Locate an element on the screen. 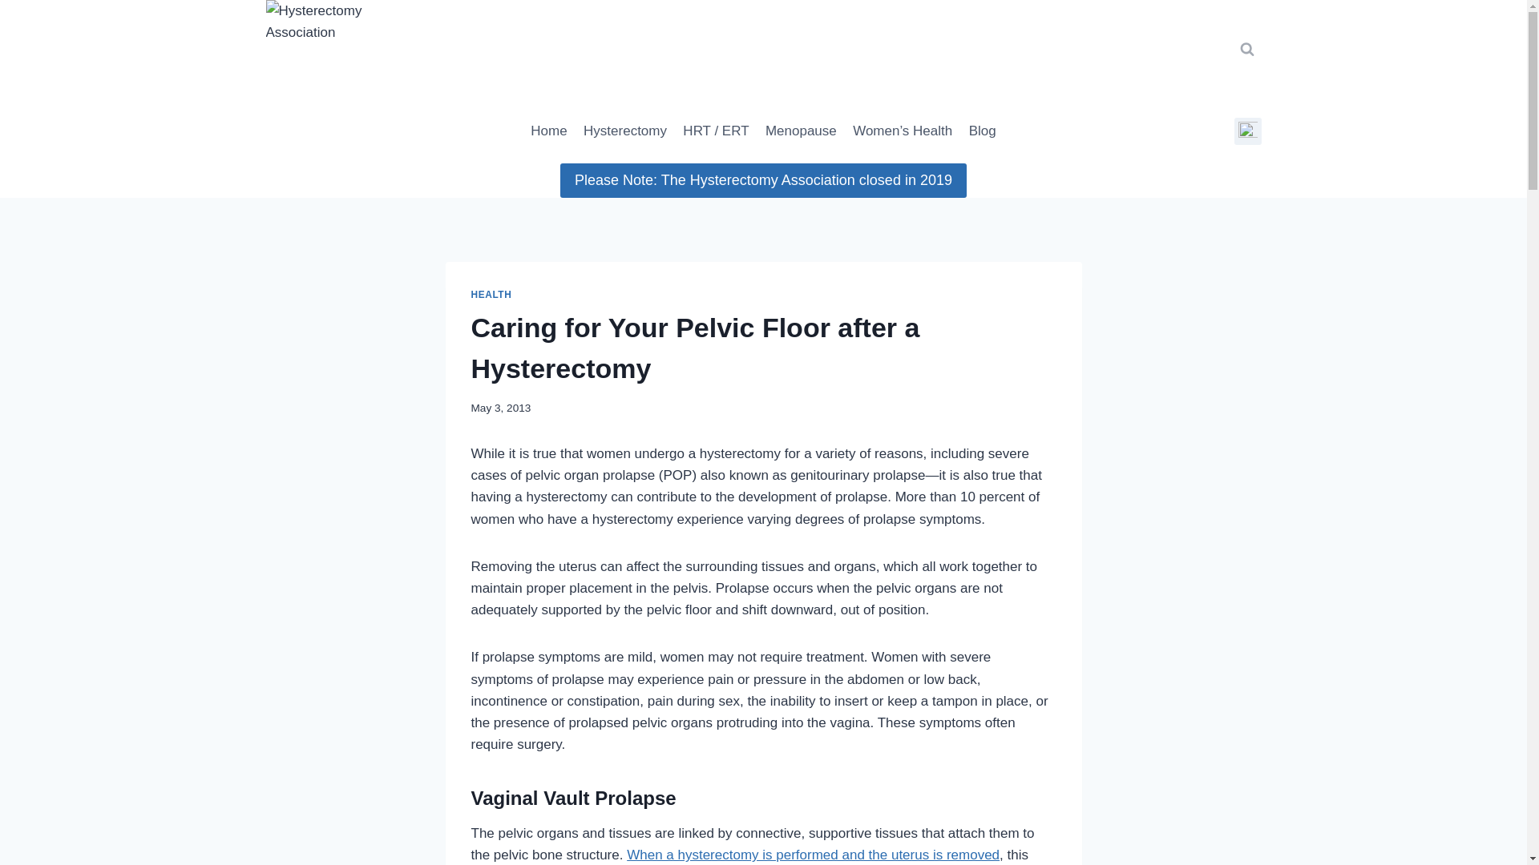  Home is located at coordinates (549, 131).